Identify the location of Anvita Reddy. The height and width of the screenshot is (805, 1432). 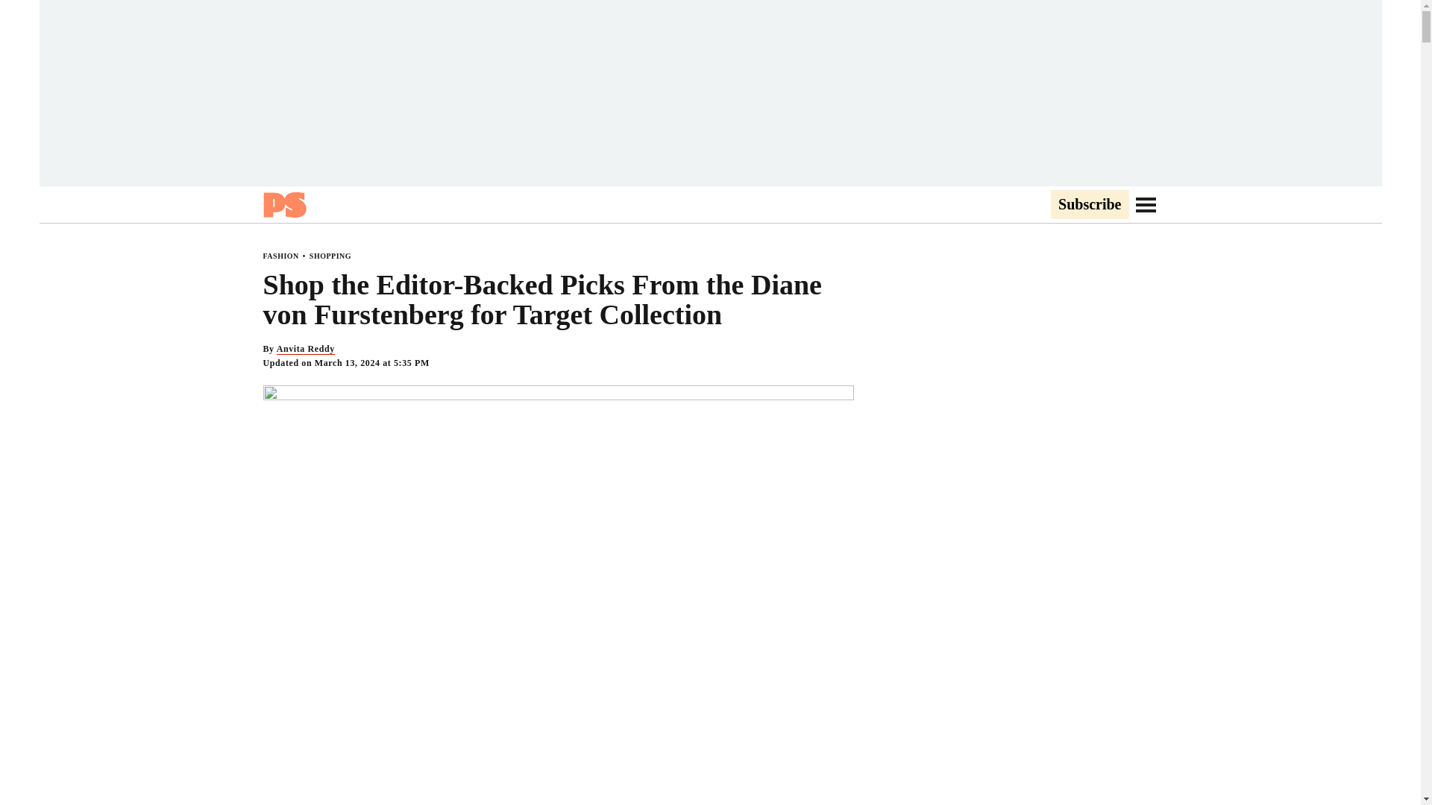
(306, 349).